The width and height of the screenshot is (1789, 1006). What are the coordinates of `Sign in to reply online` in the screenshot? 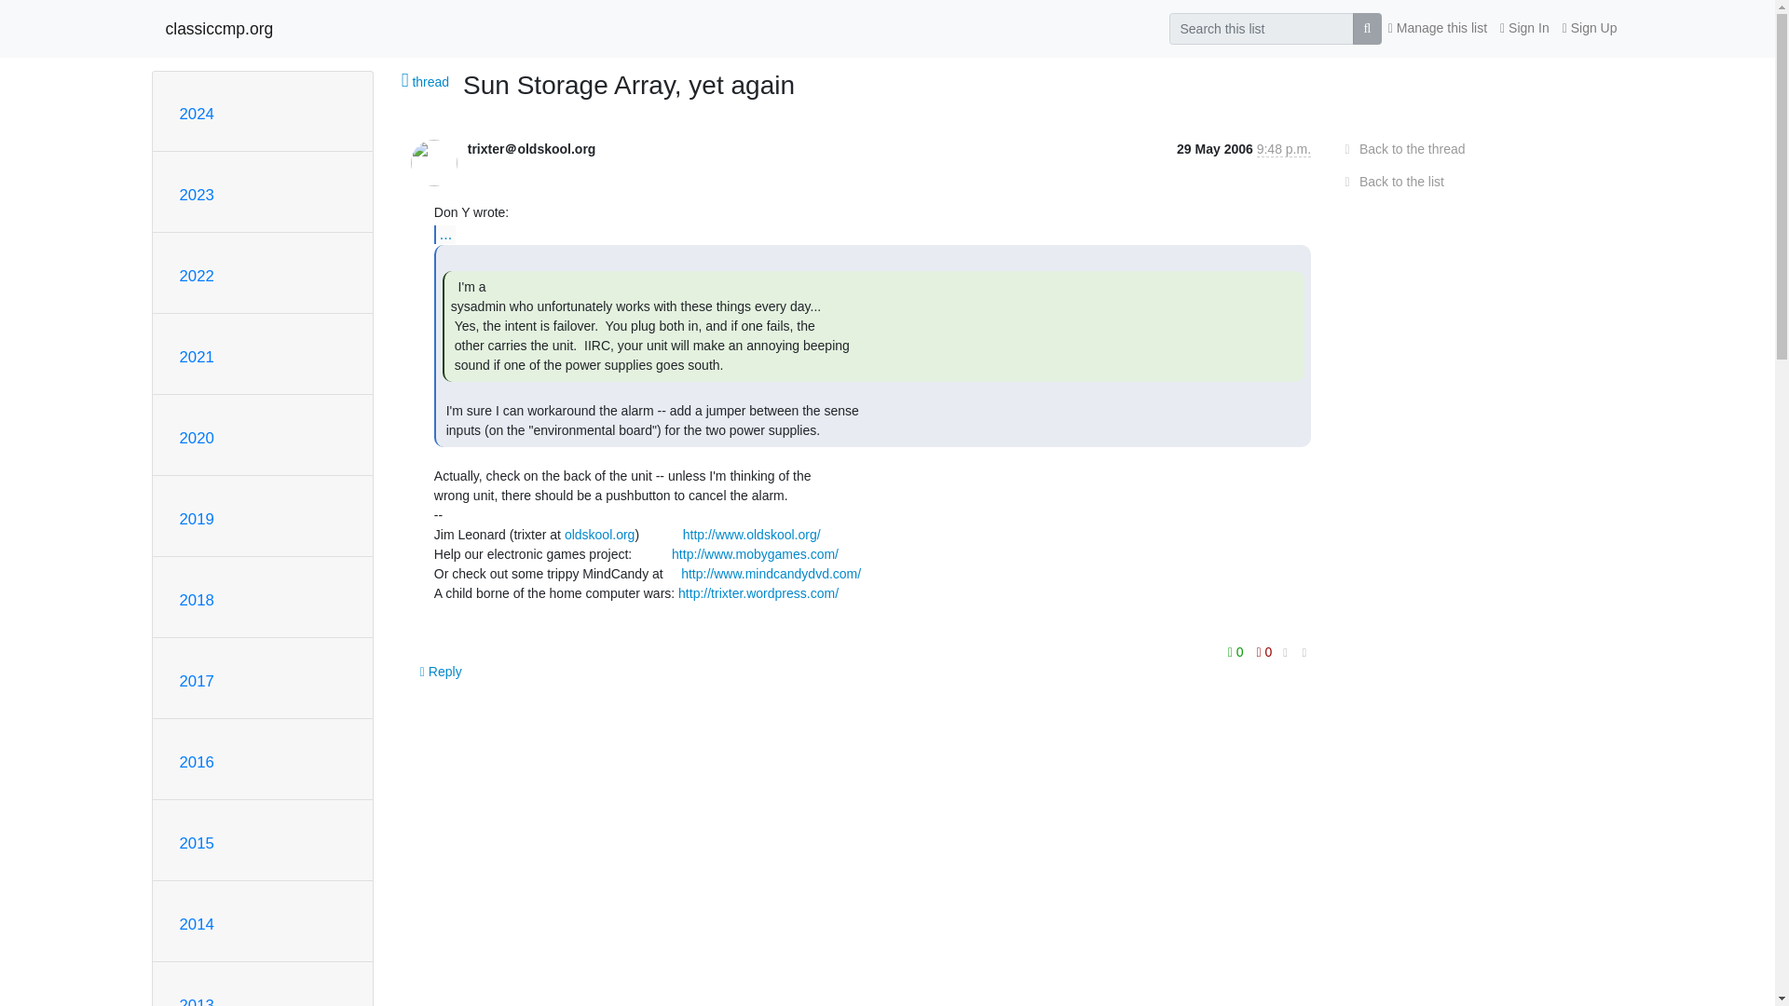 It's located at (442, 671).